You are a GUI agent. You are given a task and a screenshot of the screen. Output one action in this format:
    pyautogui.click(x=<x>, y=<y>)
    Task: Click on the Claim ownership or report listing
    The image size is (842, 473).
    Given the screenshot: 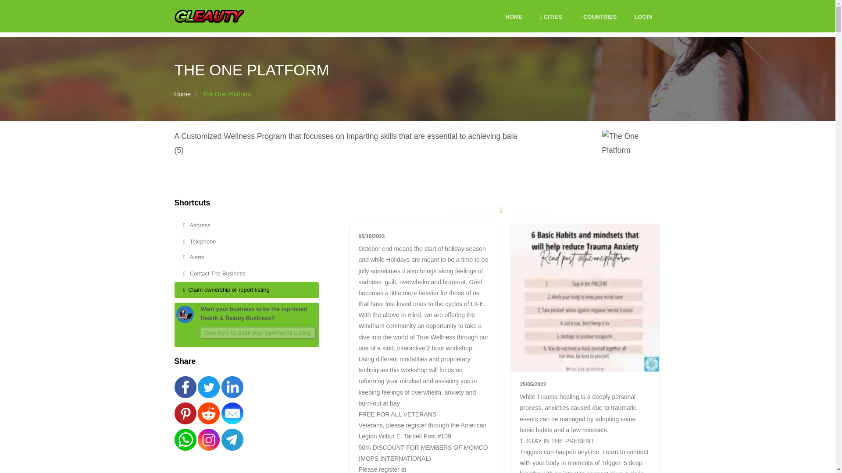 What is the action you would take?
    pyautogui.click(x=246, y=290)
    